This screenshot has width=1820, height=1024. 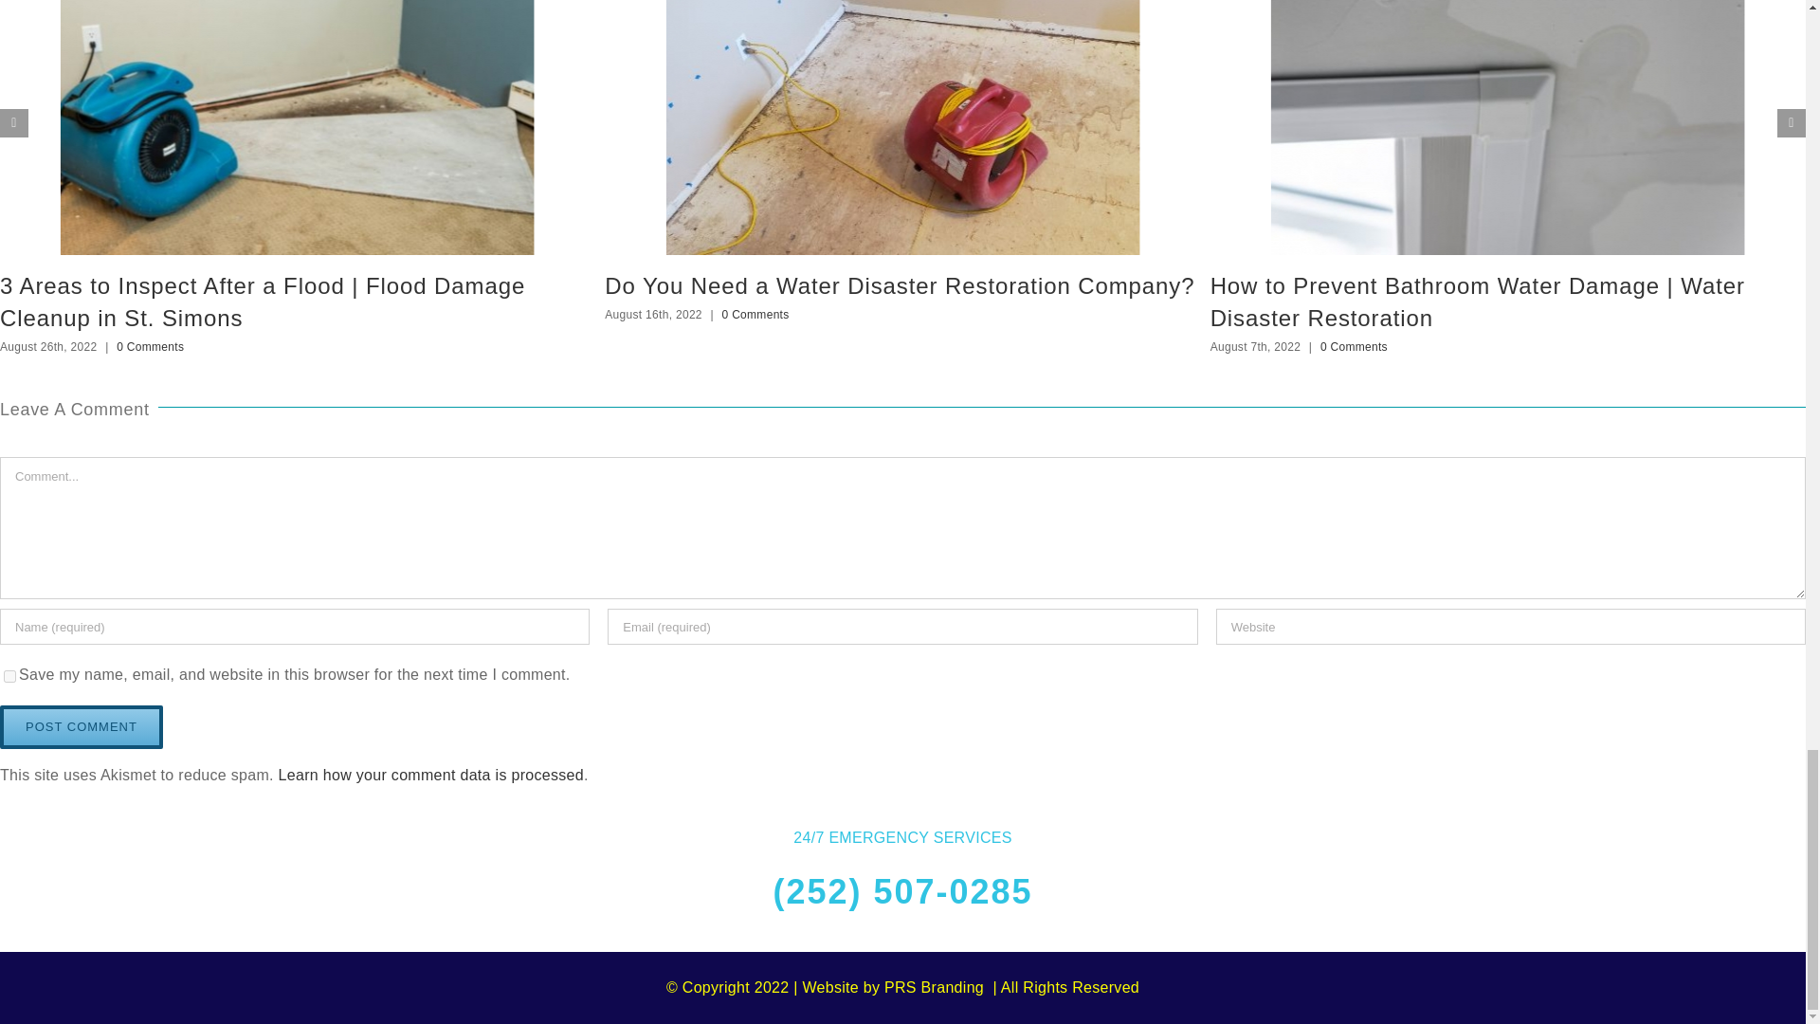 What do you see at coordinates (9, 677) in the screenshot?
I see `yes` at bounding box center [9, 677].